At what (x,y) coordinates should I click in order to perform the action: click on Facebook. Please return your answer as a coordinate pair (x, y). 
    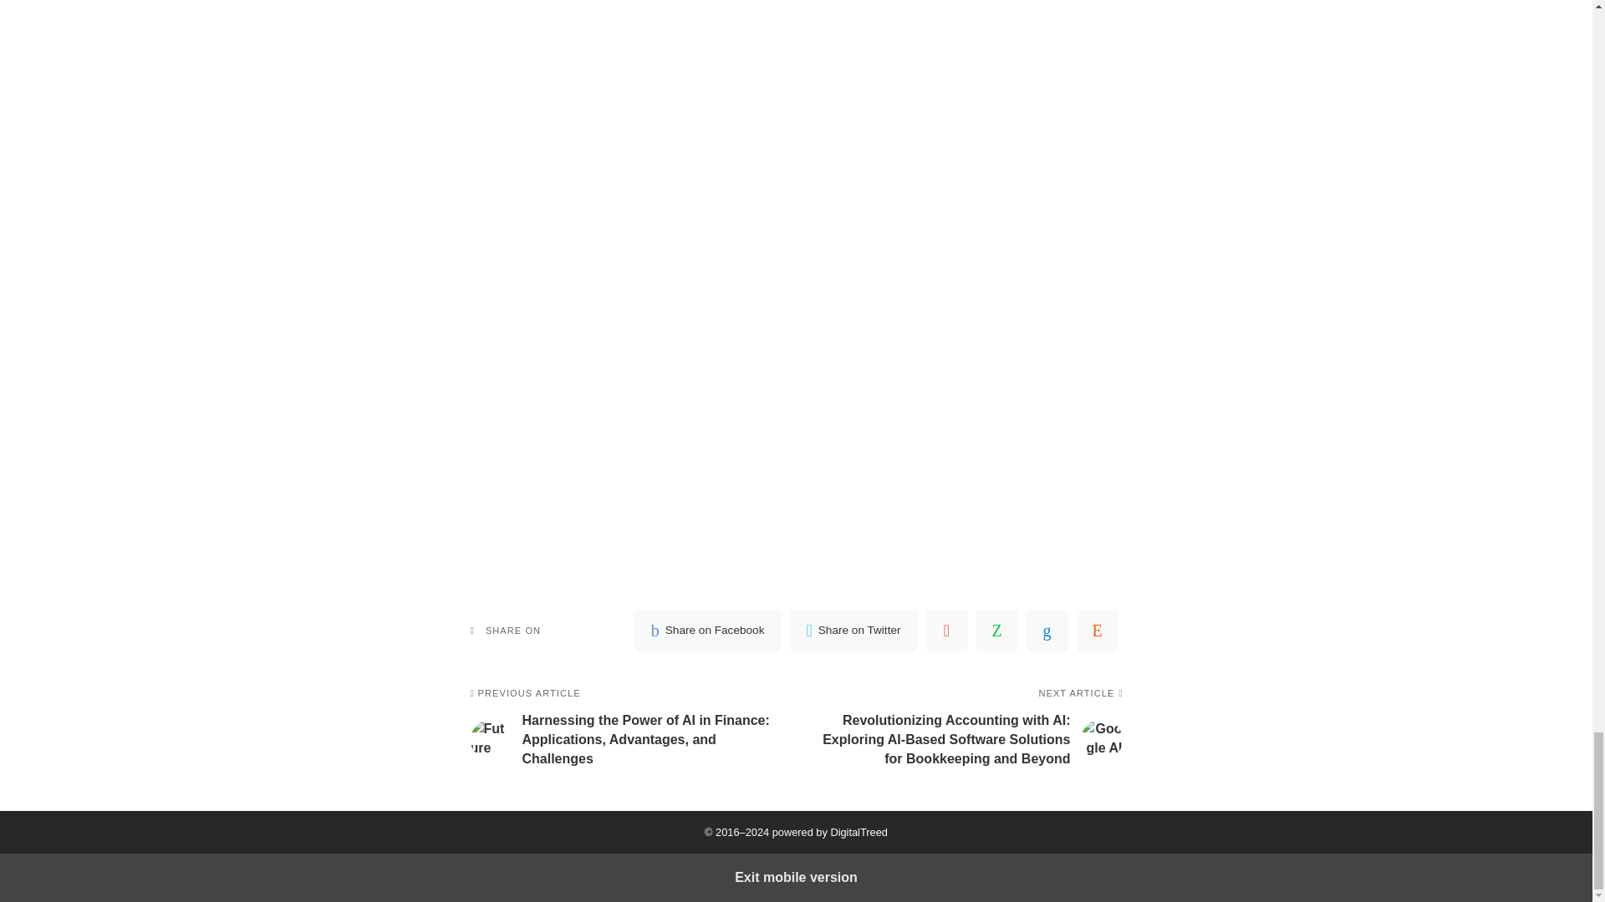
    Looking at the image, I should click on (707, 630).